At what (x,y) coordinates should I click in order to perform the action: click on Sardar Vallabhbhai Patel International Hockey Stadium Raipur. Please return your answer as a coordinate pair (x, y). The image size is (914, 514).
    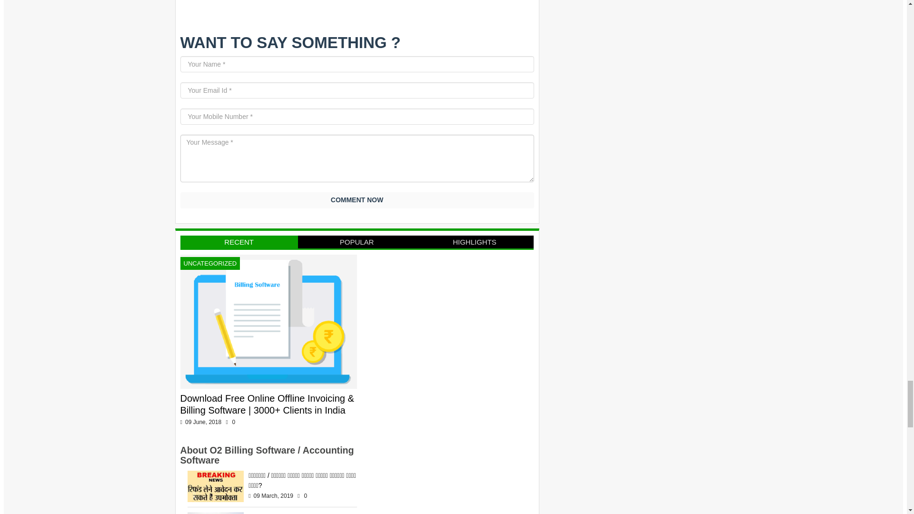
    Looking at the image, I should click on (292, 513).